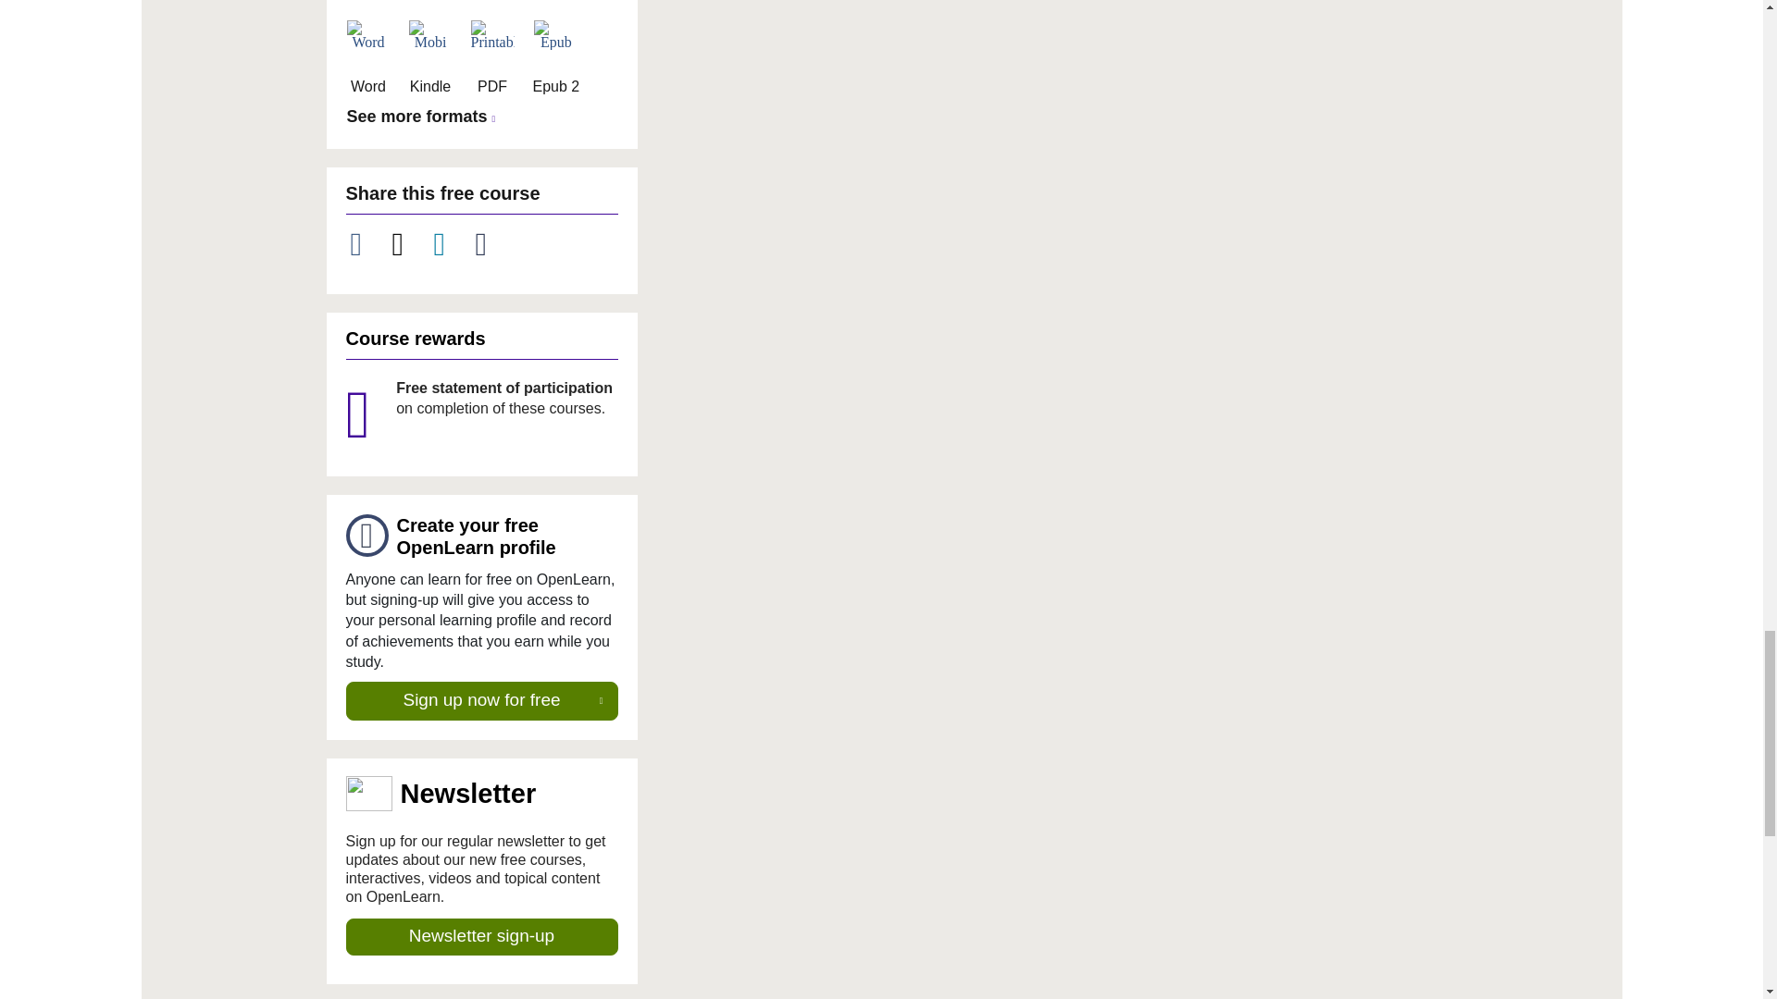 The width and height of the screenshot is (1777, 999). What do you see at coordinates (408, 244) in the screenshot?
I see `Share on Twitter` at bounding box center [408, 244].